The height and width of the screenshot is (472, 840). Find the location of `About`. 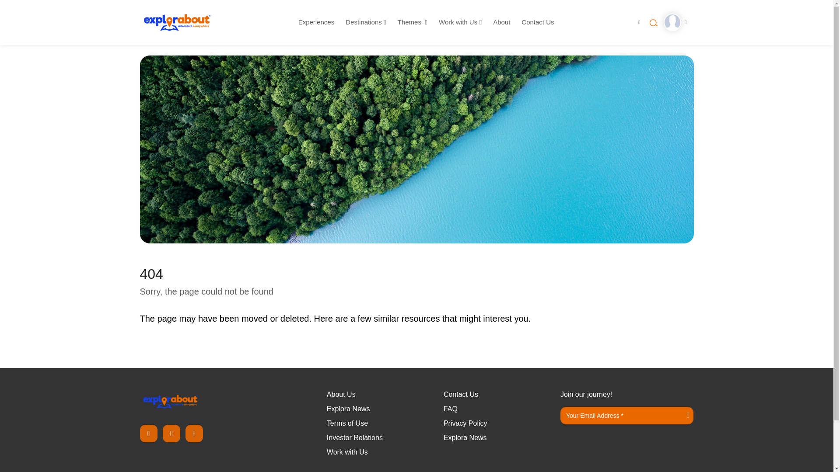

About is located at coordinates (501, 22).